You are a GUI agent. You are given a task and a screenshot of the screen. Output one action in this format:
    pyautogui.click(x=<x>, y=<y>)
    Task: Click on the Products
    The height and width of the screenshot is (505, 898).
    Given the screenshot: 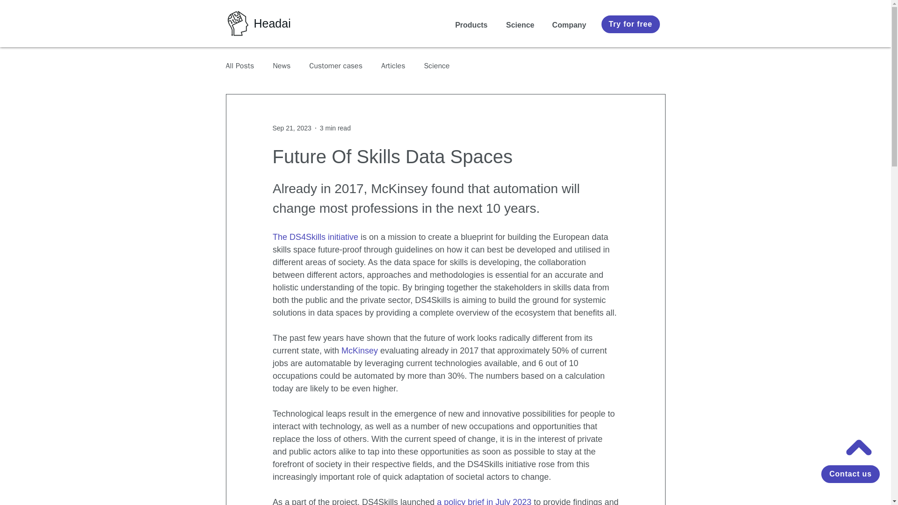 What is the action you would take?
    pyautogui.click(x=470, y=25)
    